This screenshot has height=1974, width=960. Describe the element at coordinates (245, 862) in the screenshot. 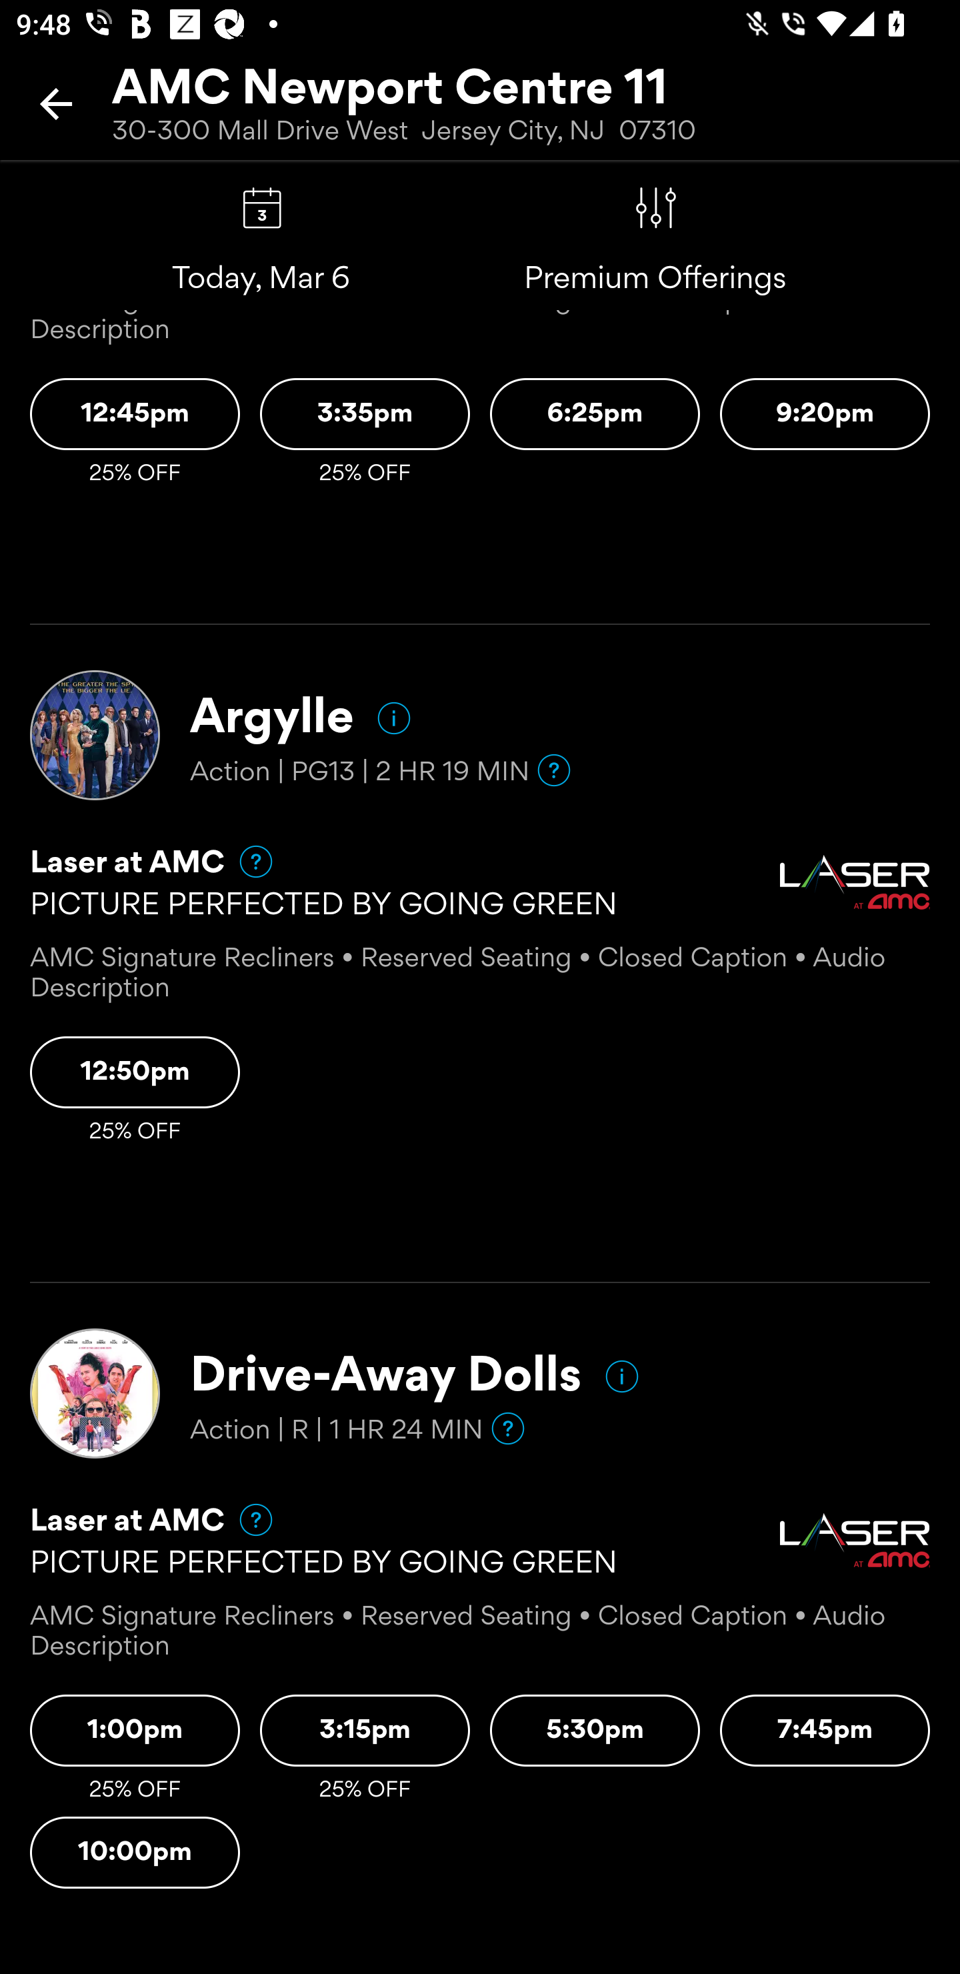

I see `Help` at that location.